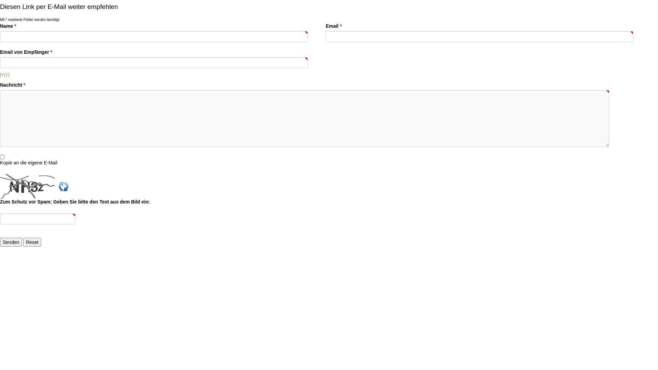 The width and height of the screenshot is (658, 370). What do you see at coordinates (2, 75) in the screenshot?
I see `[+]` at bounding box center [2, 75].